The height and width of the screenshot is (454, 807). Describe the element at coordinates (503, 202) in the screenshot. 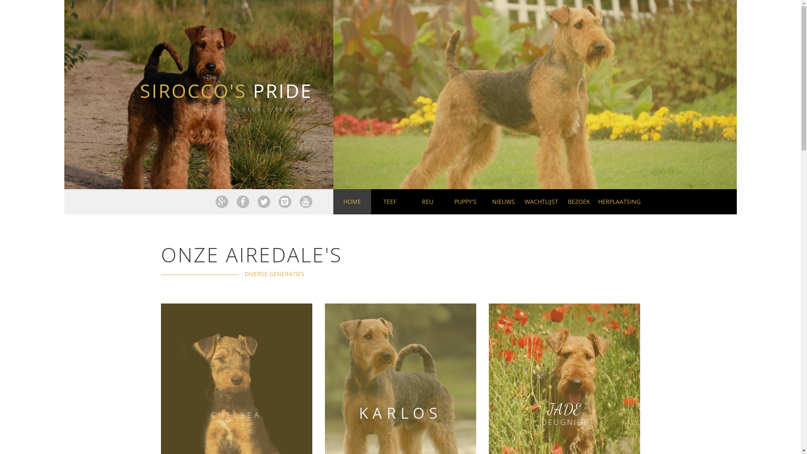

I see `NIEUWS` at that location.